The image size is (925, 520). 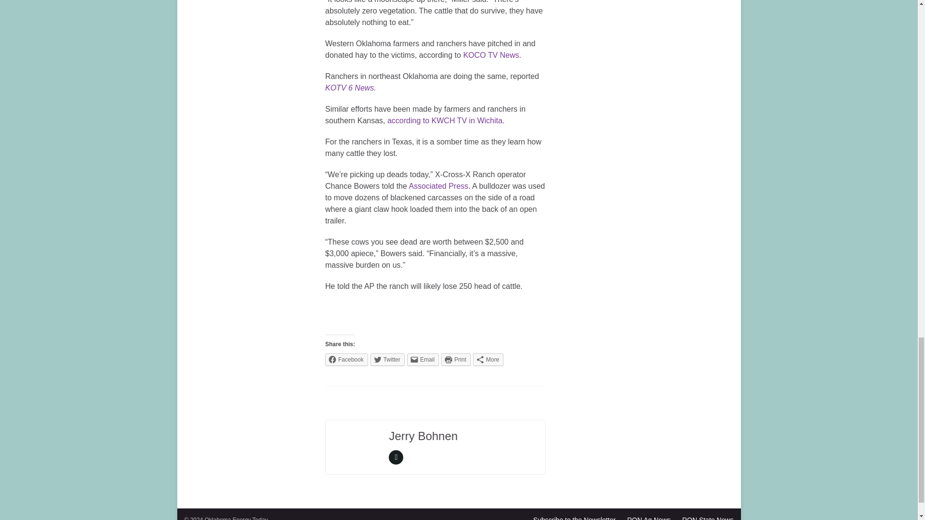 I want to click on KOCO TV News., so click(x=492, y=55).